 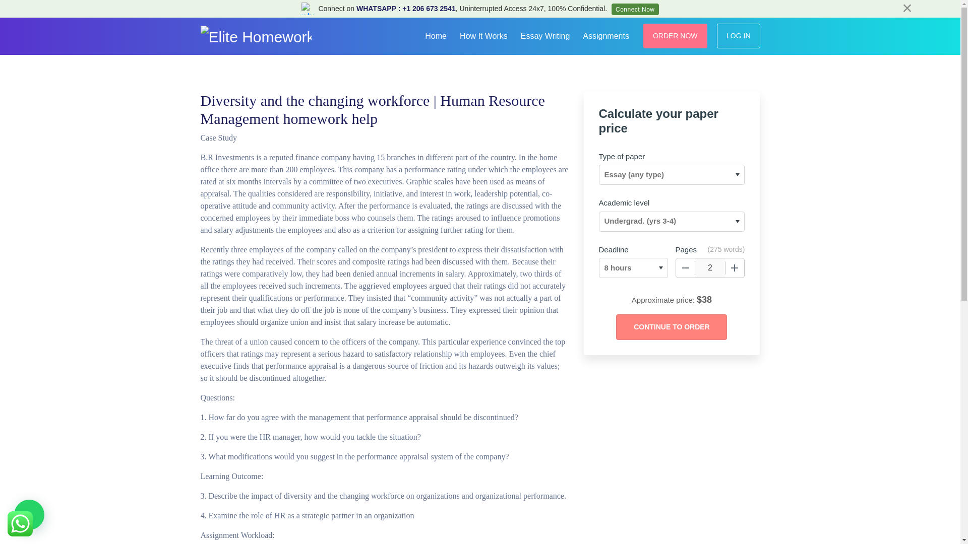 What do you see at coordinates (484, 34) in the screenshot?
I see `How It Works` at bounding box center [484, 34].